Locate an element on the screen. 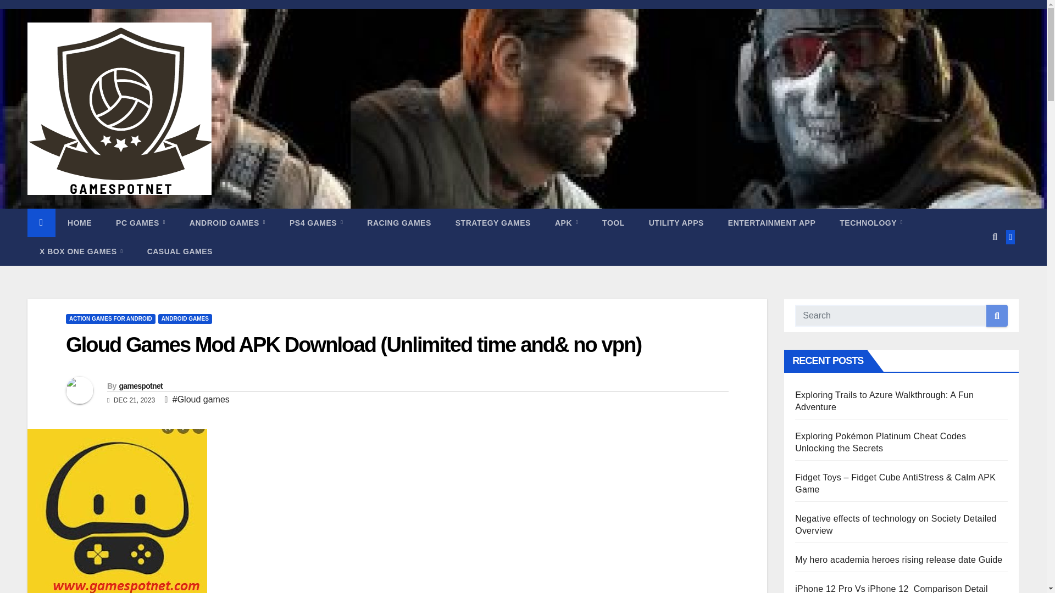 This screenshot has width=1055, height=593. Racing Games is located at coordinates (399, 223).